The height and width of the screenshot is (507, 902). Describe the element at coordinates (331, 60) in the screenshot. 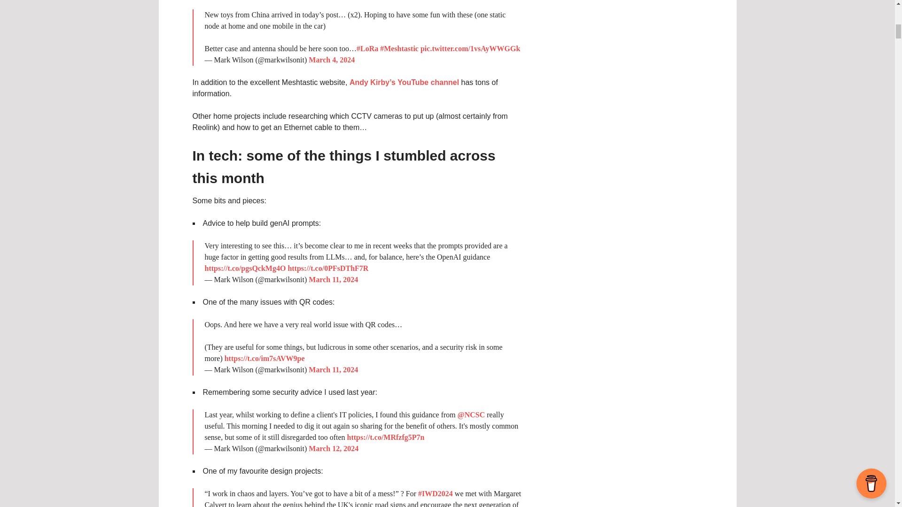

I see `March 4, 2024` at that location.